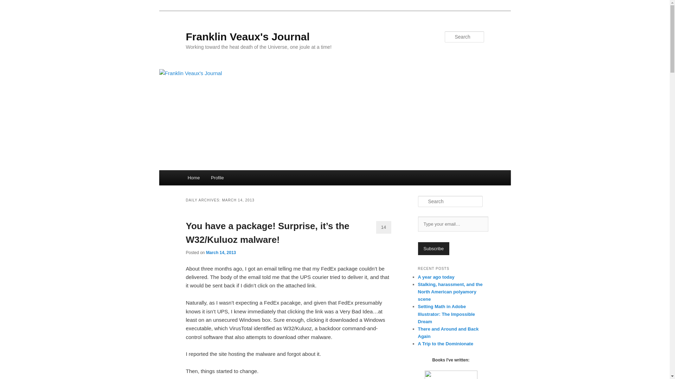 The width and height of the screenshot is (675, 379). Describe the element at coordinates (433, 248) in the screenshot. I see `Subscribe` at that location.